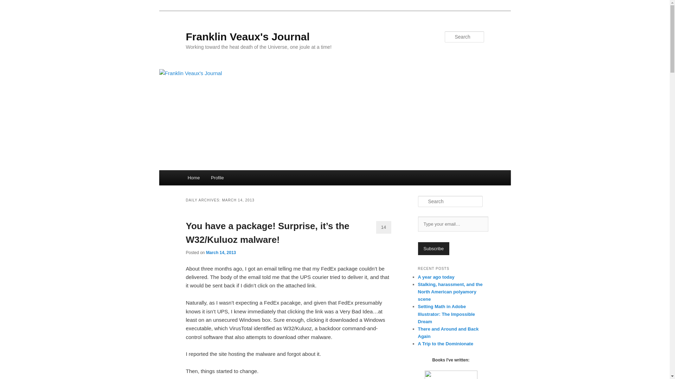 The width and height of the screenshot is (675, 379). Describe the element at coordinates (433, 248) in the screenshot. I see `Subscribe` at that location.